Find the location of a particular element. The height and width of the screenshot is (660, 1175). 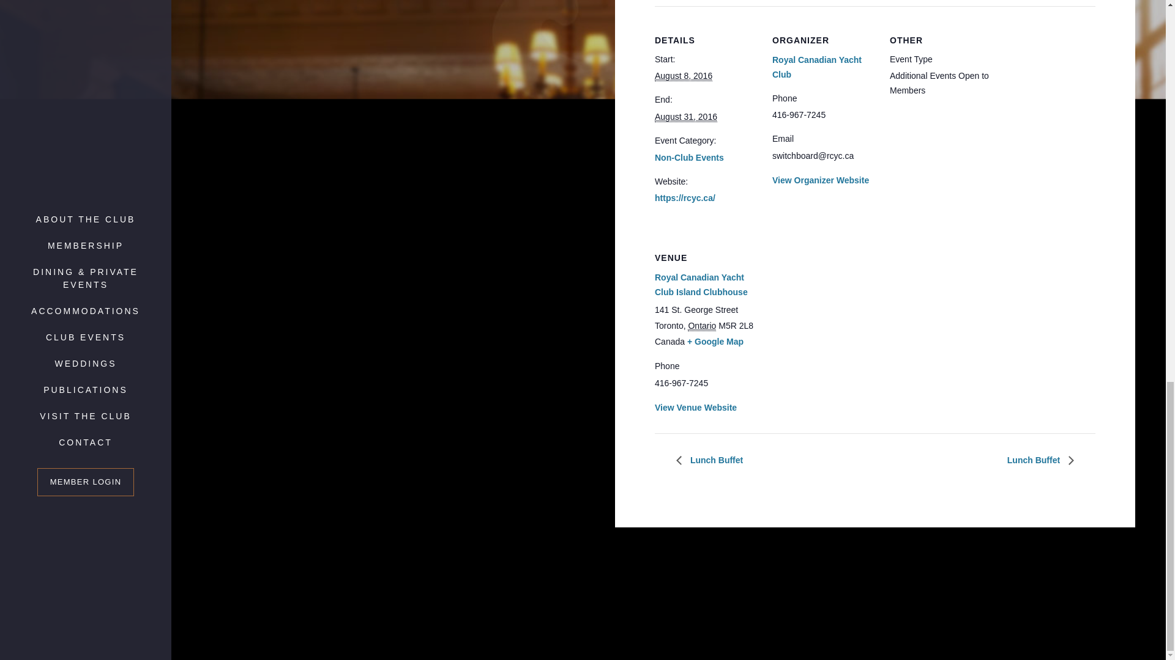

Royal Canadian Yacht Club is located at coordinates (816, 67).